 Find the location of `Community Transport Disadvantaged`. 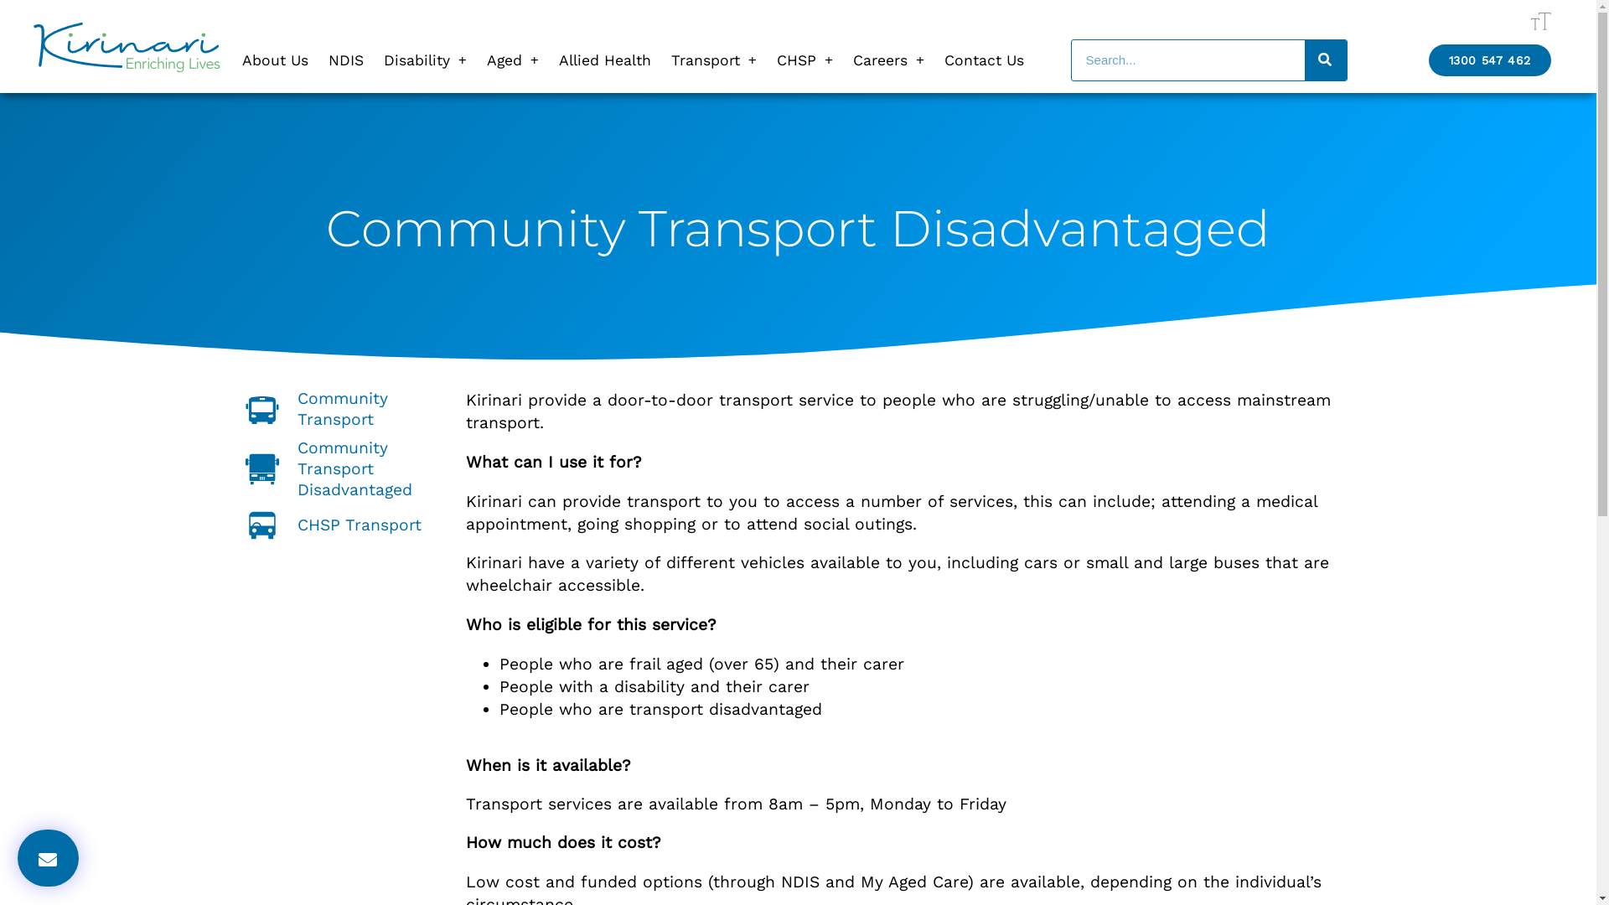

Community Transport Disadvantaged is located at coordinates (347, 469).